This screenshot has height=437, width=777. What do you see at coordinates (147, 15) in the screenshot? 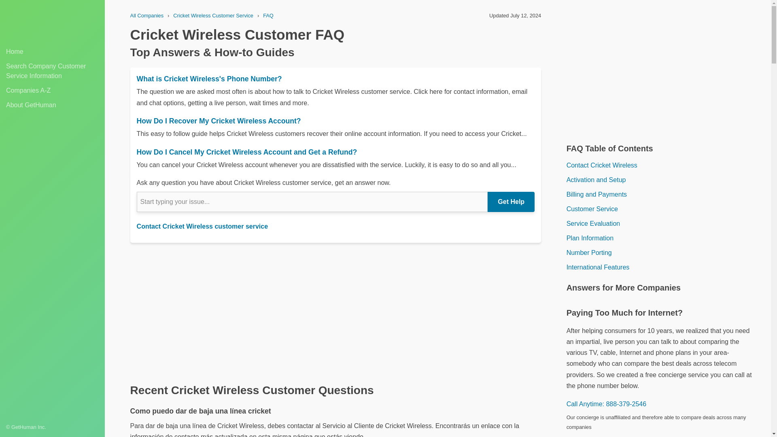
I see `All Companies` at bounding box center [147, 15].